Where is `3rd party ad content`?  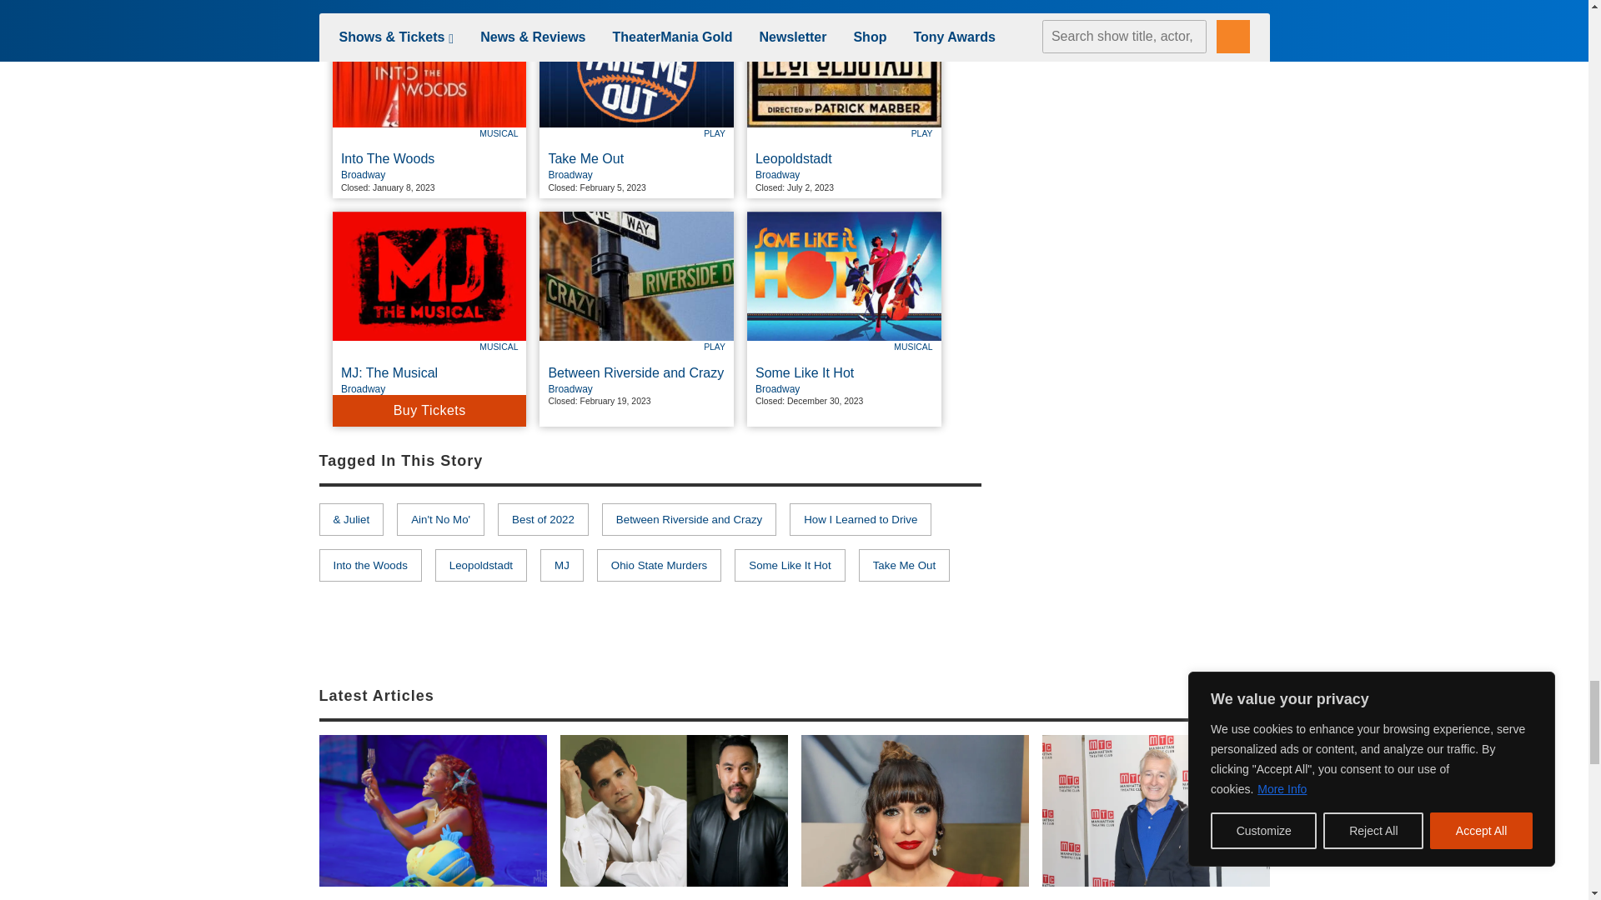
3rd party ad content is located at coordinates (1144, 543).